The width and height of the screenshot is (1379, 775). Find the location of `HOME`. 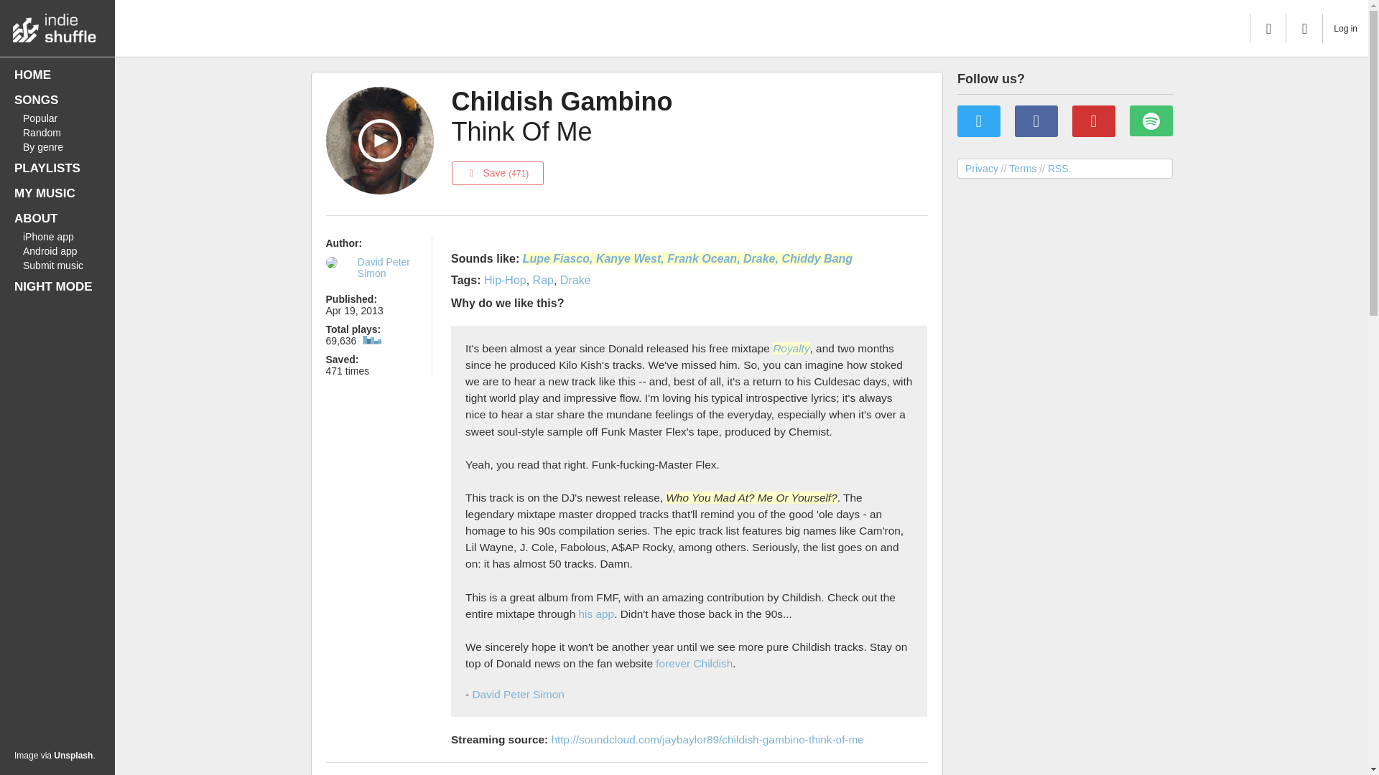

HOME is located at coordinates (57, 75).